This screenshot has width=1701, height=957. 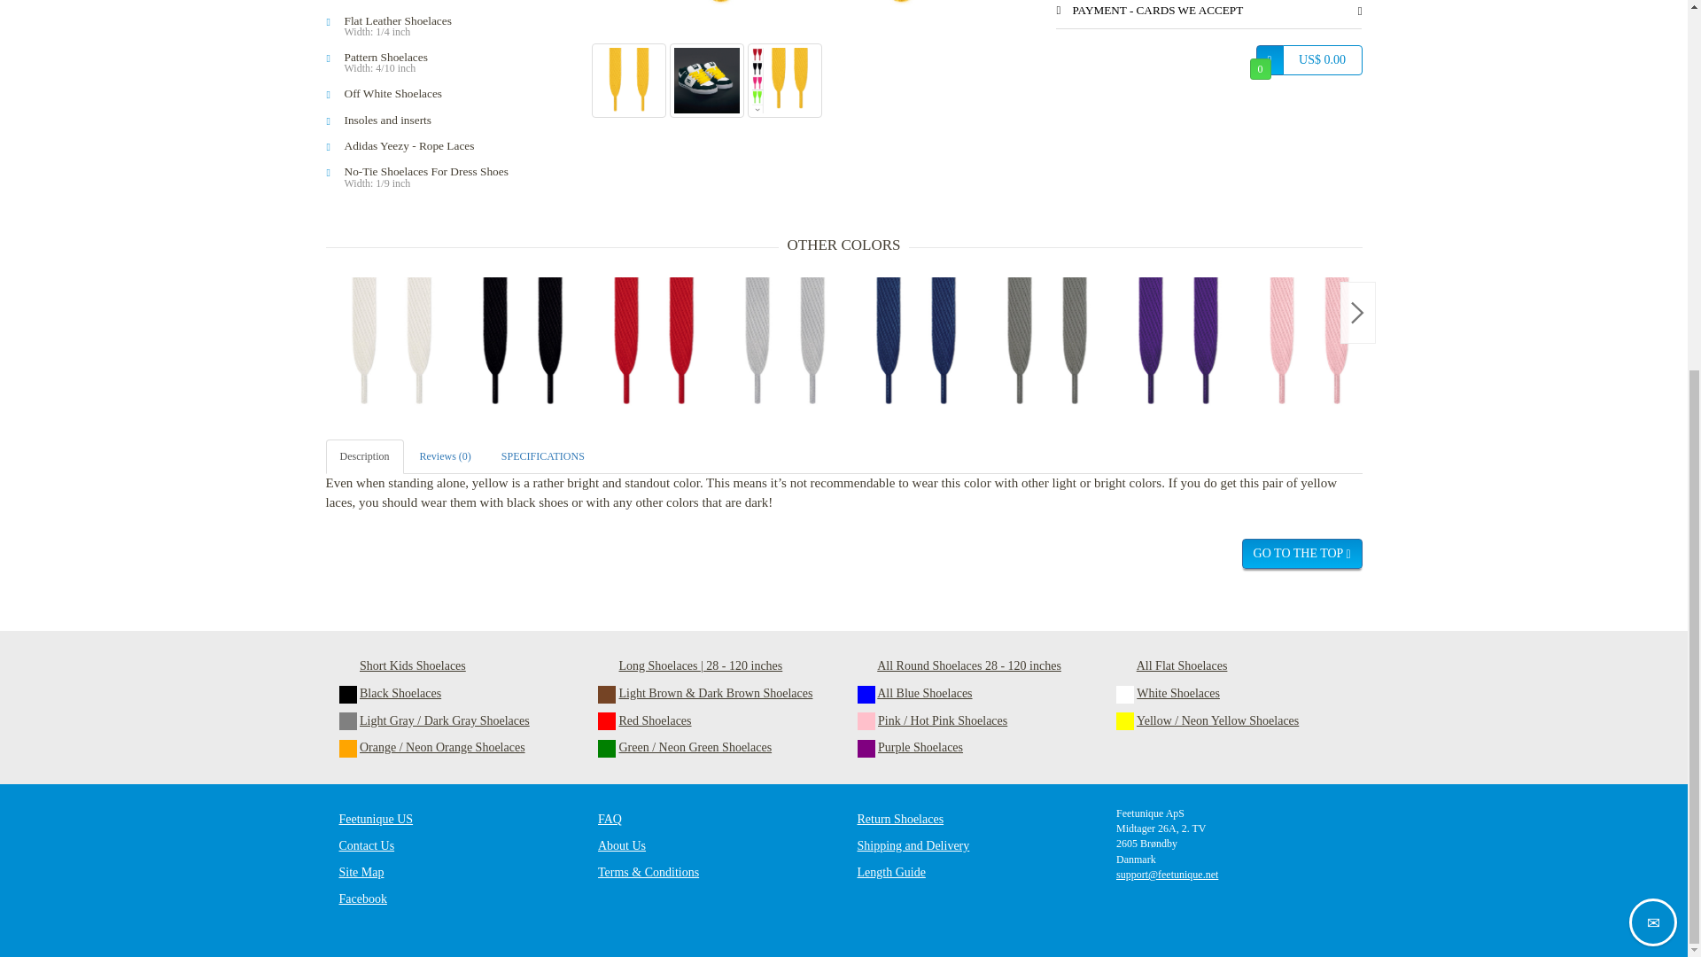 I want to click on Adidas Yeezy - Rope Laces, so click(x=453, y=145).